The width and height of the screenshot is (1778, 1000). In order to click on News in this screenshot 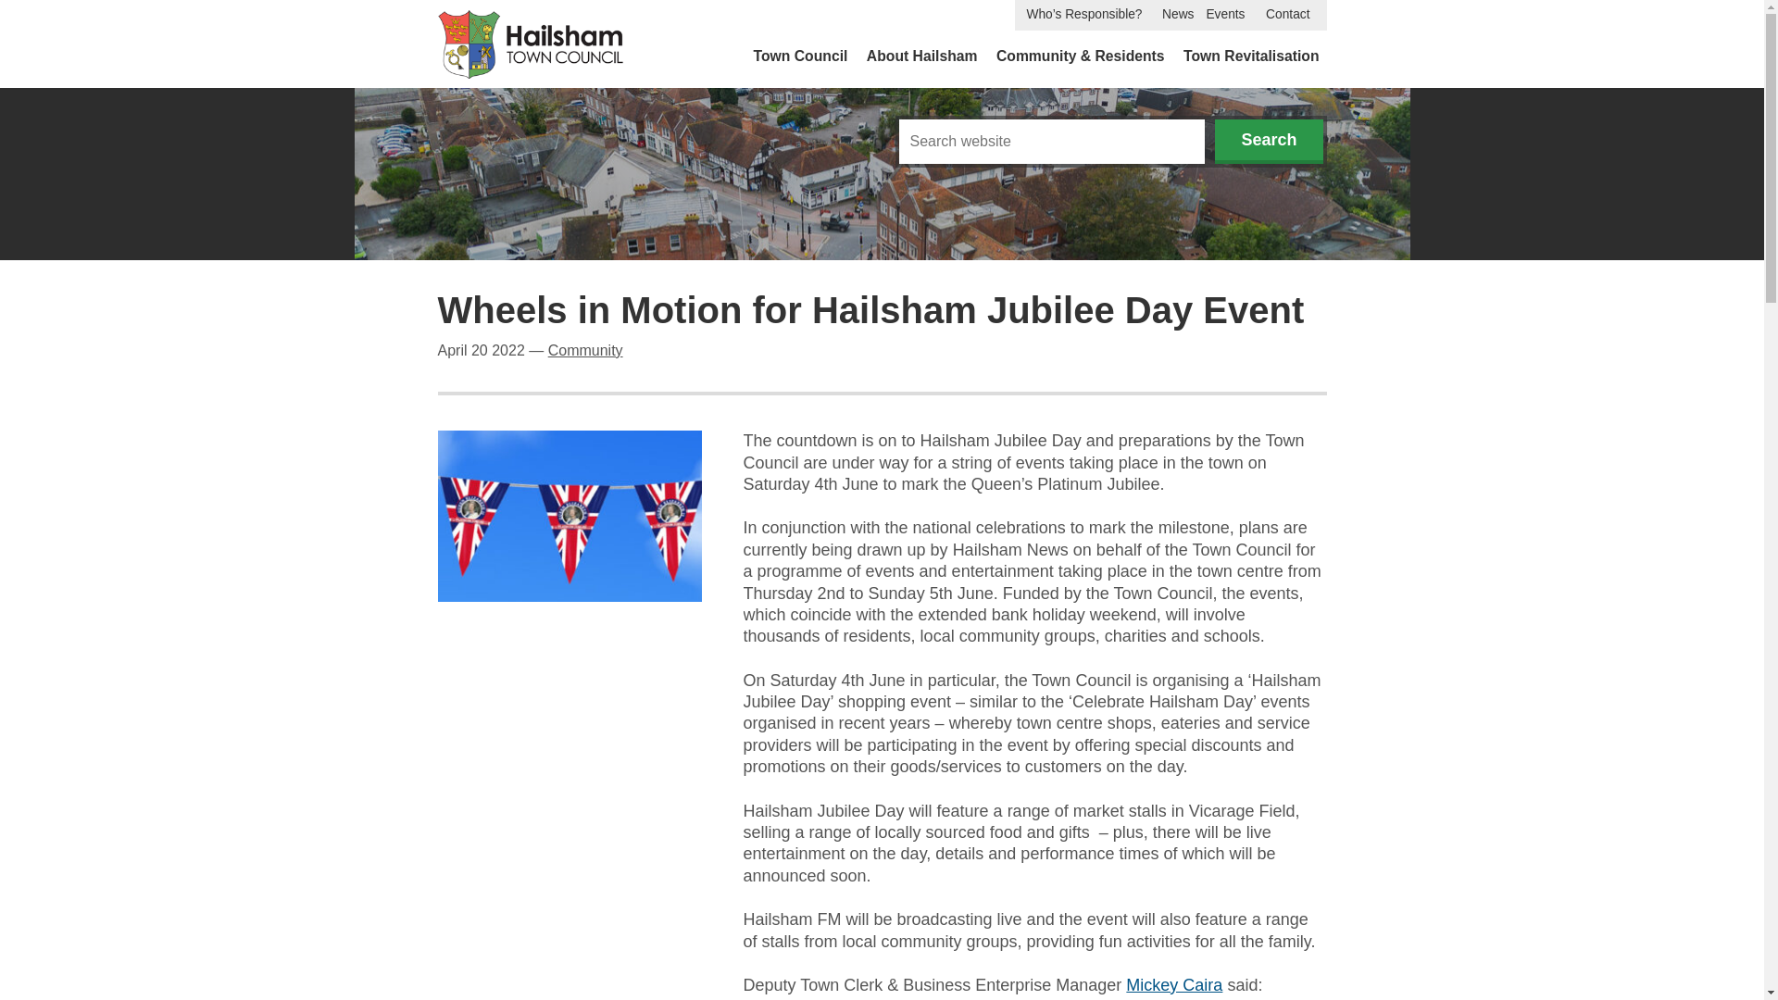, I will do `click(1178, 15)`.